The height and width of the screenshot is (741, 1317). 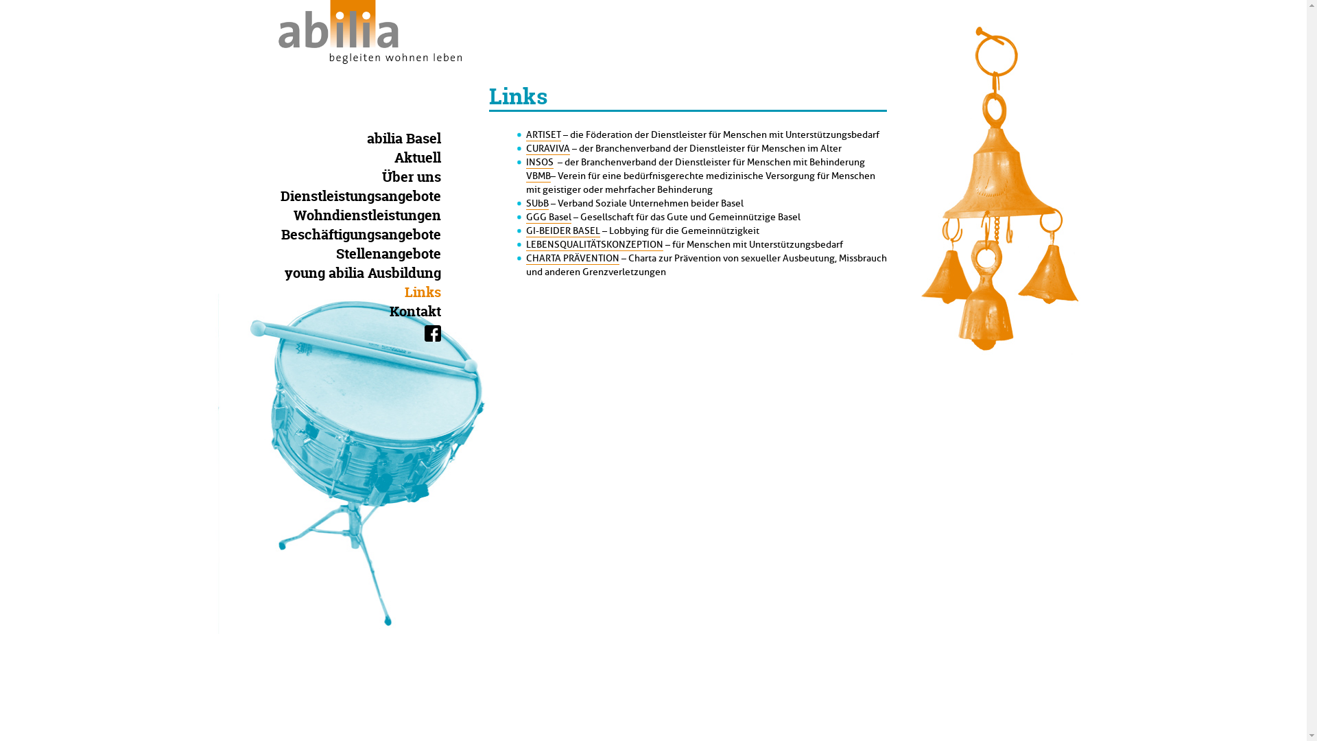 I want to click on Dienstleistungsangebote, so click(x=370, y=196).